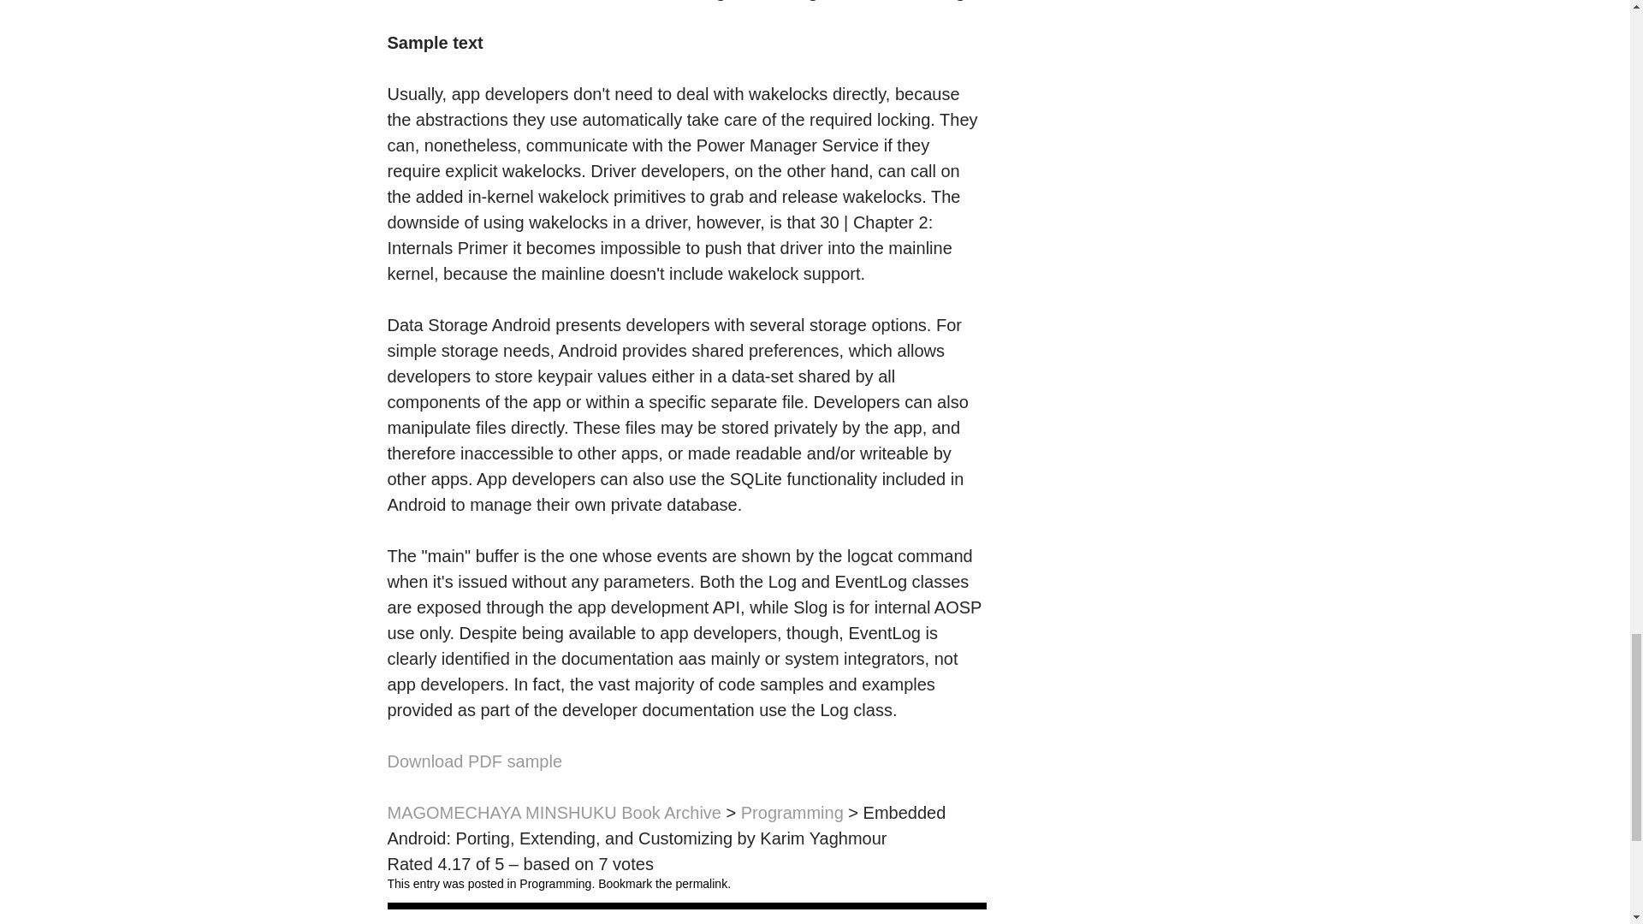  I want to click on Embedded Android: Porting, Extending, and Customizing, so click(474, 761).